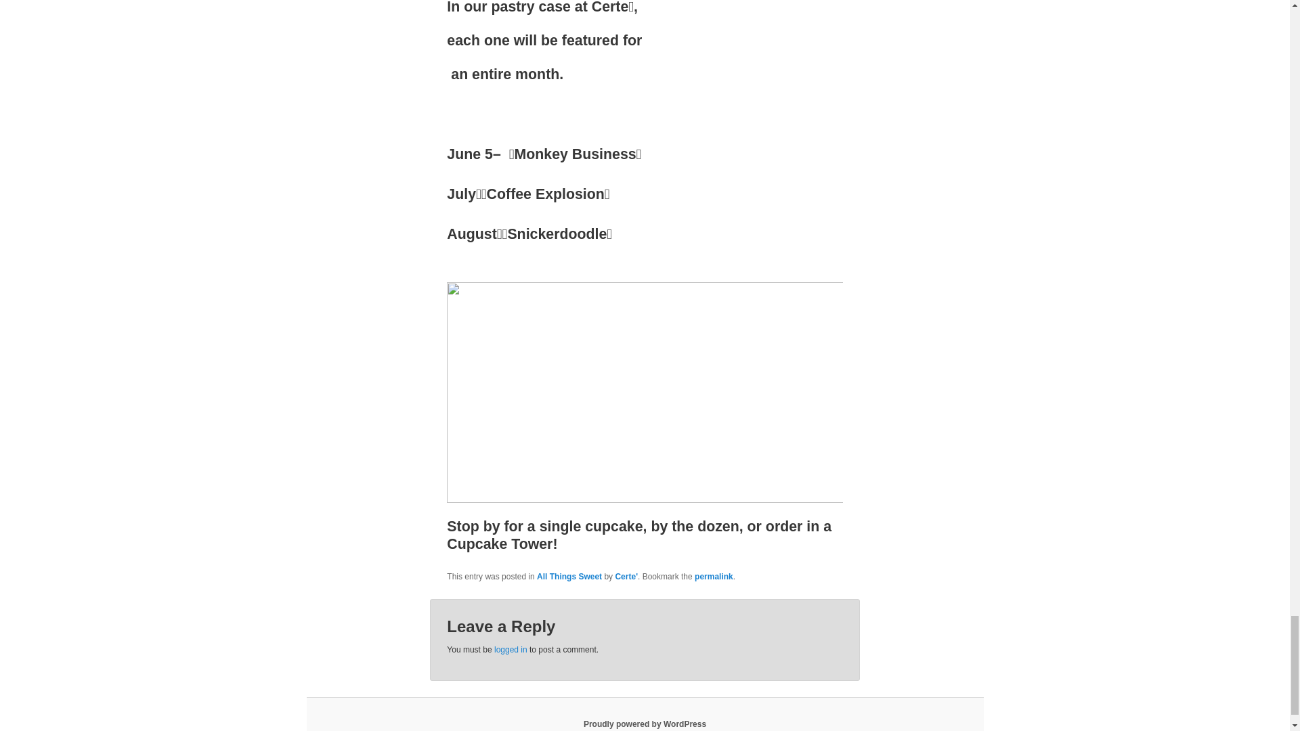  Describe the element at coordinates (569, 576) in the screenshot. I see `All Things Sweet` at that location.